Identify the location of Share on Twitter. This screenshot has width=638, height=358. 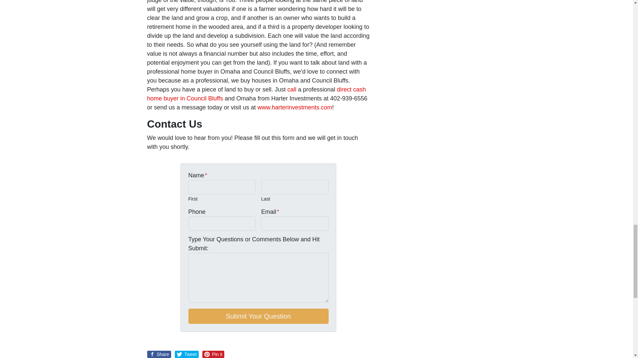
(187, 354).